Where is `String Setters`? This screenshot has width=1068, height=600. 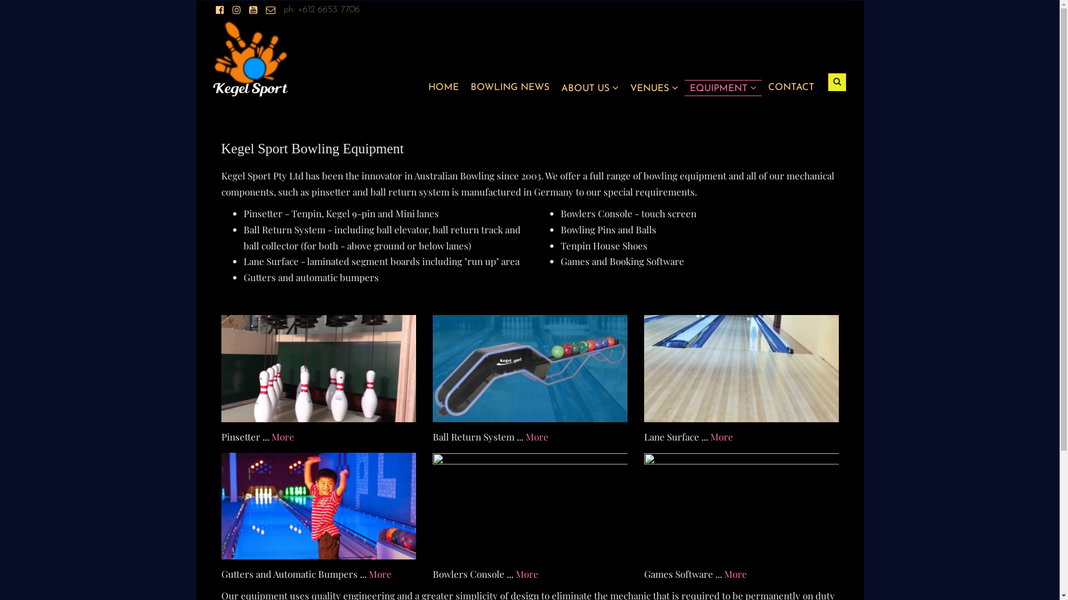
String Setters is located at coordinates (319, 369).